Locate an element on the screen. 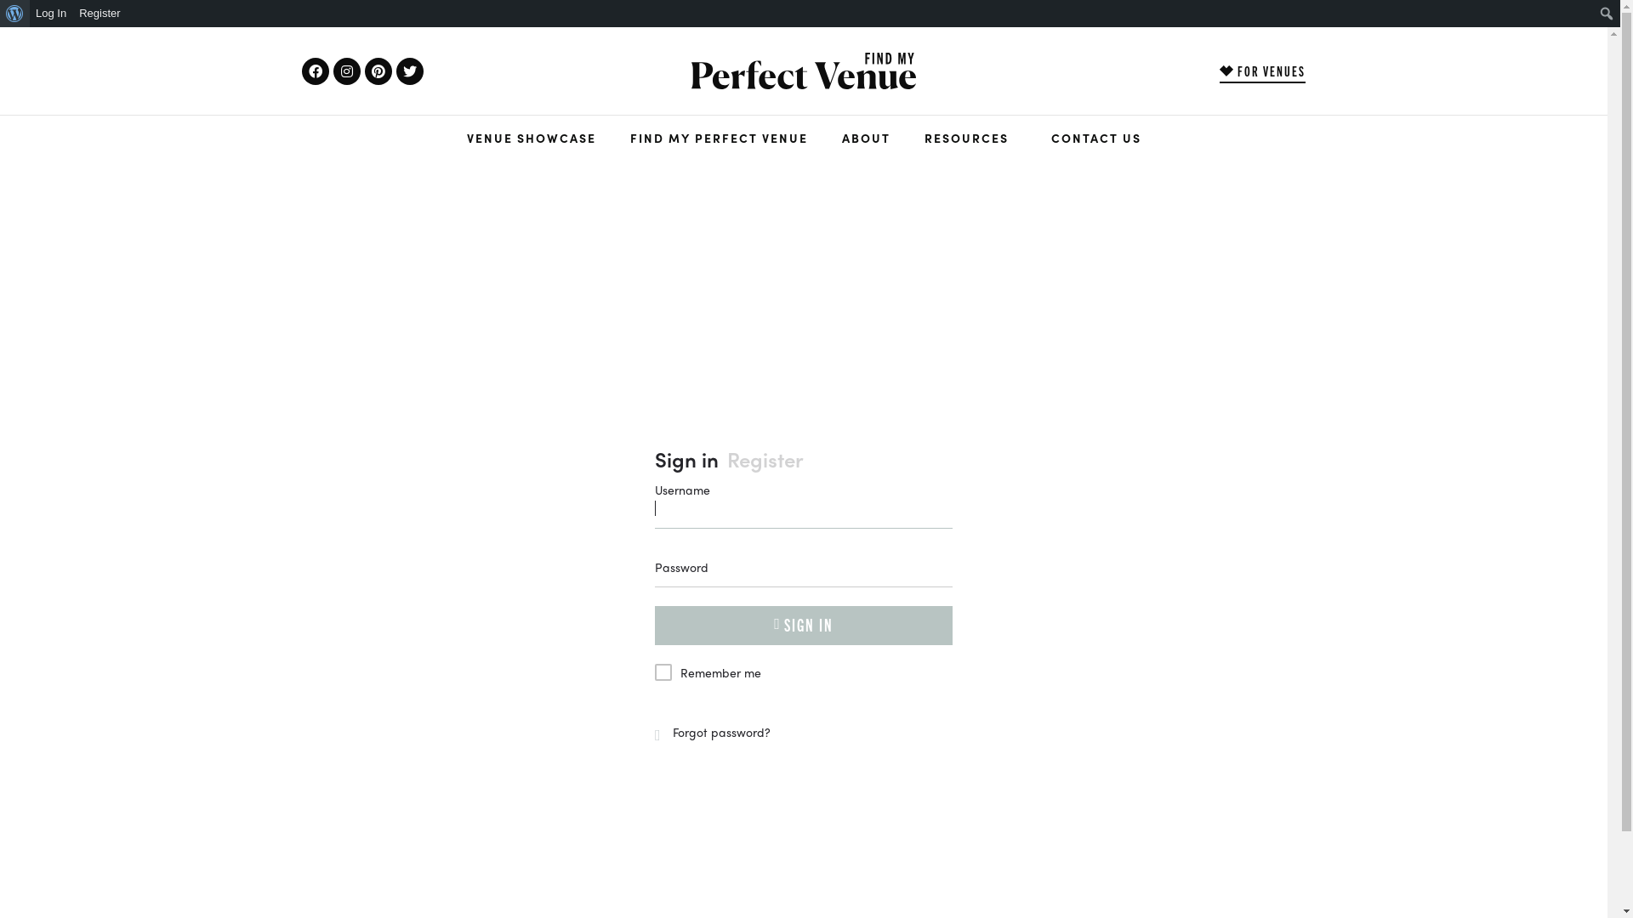  VENUE SHOWCASE is located at coordinates (531, 138).